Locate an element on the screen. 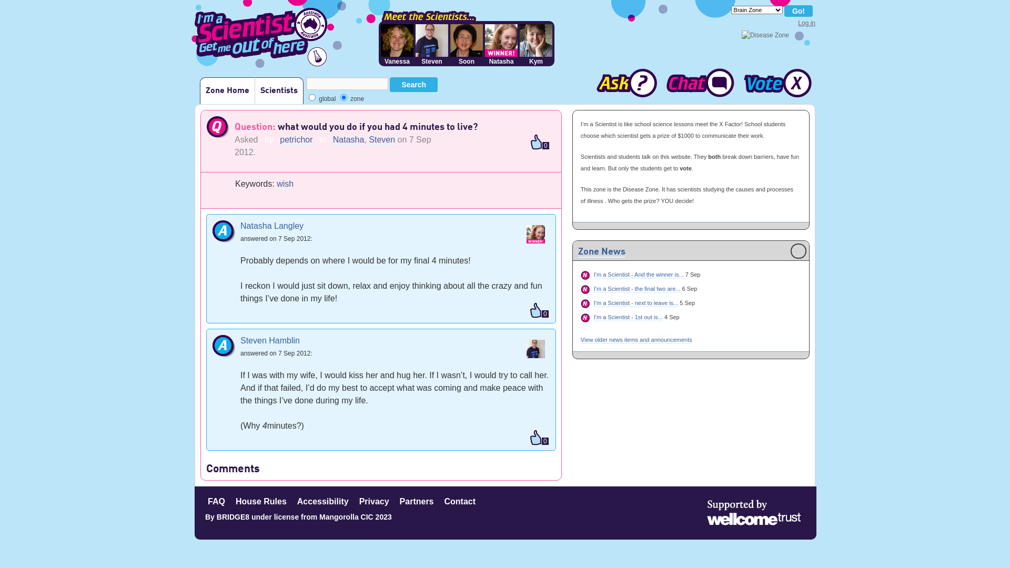 This screenshot has height=568, width=1010. I'm a Scientist - 1st out is... is located at coordinates (628, 318).